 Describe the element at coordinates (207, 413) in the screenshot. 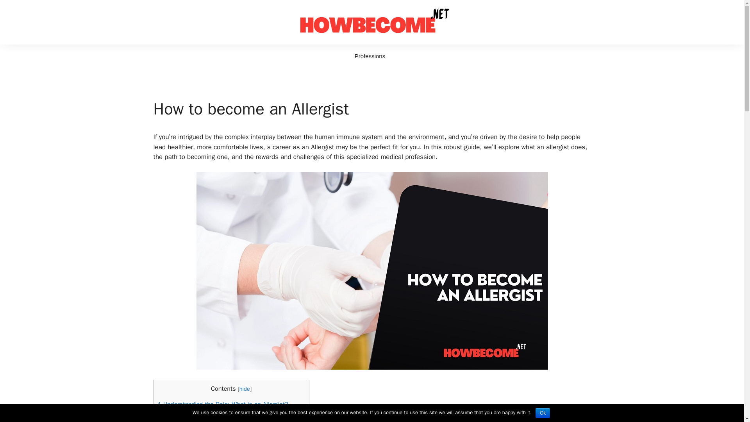

I see `2 The Rewarding Path of an Allergist` at that location.